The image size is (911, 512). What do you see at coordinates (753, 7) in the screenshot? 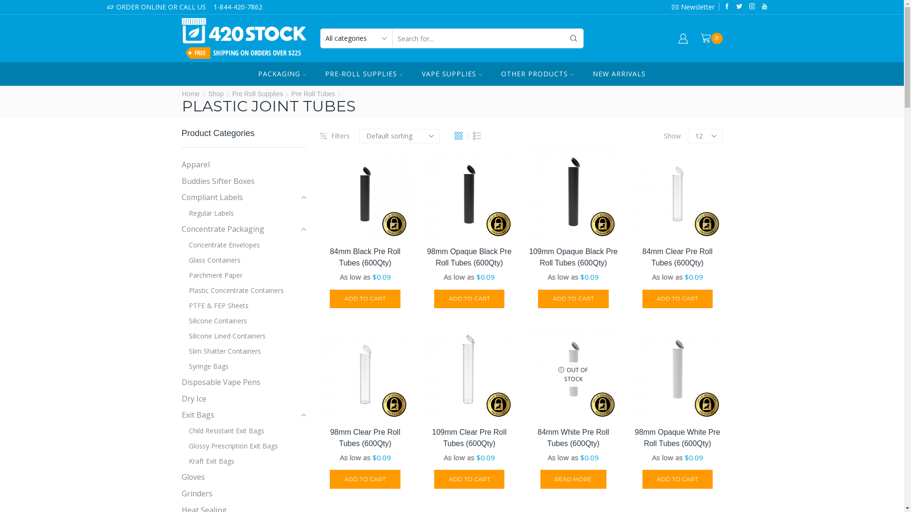
I see `Instagram` at bounding box center [753, 7].